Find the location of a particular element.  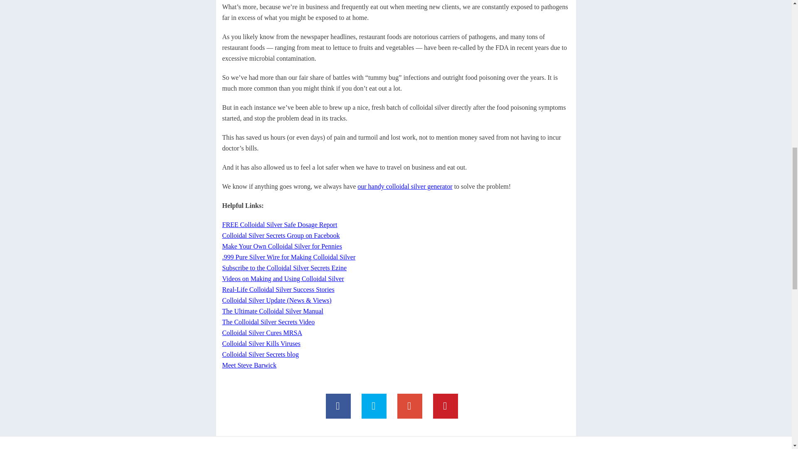

FREE Colloidal Silver Safe Dosage Report is located at coordinates (279, 224).